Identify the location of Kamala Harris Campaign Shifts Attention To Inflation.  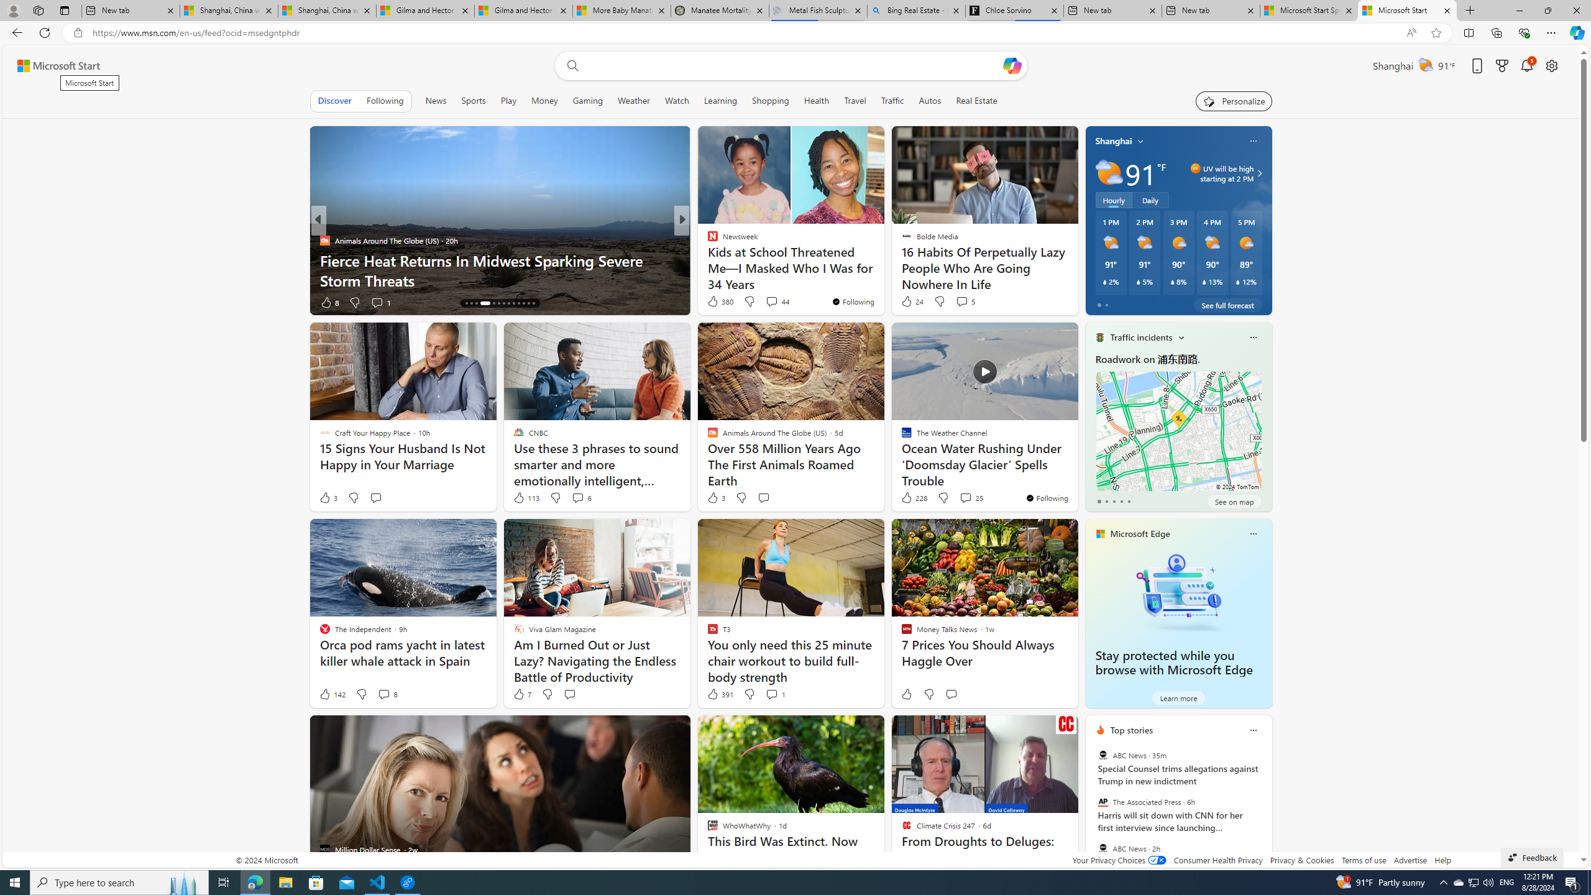
(882, 280).